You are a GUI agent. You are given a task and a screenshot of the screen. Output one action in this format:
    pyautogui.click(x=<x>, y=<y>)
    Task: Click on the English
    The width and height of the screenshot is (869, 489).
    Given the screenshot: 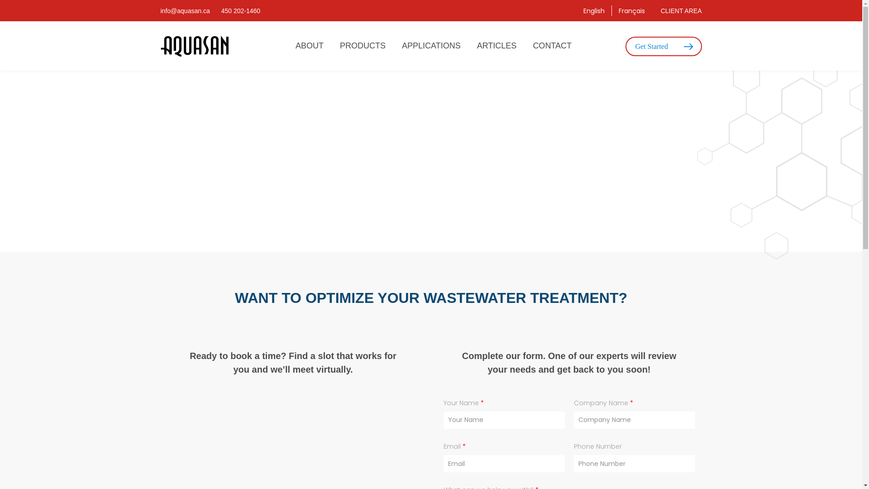 What is the action you would take?
    pyautogui.click(x=594, y=11)
    